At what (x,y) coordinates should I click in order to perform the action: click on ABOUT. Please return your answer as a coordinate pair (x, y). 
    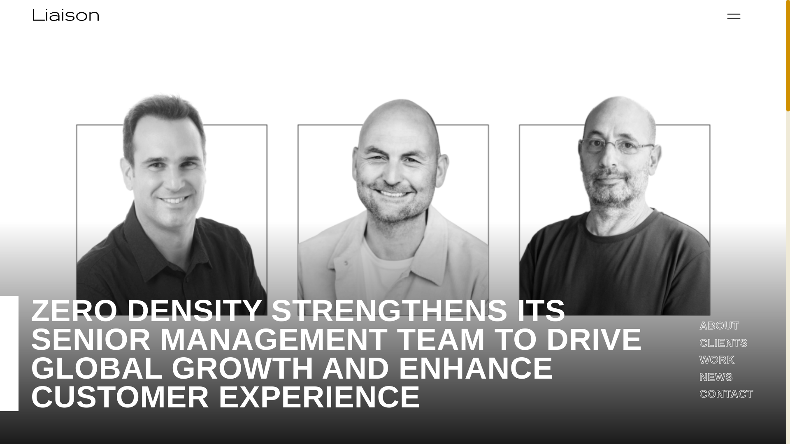
    Looking at the image, I should click on (719, 325).